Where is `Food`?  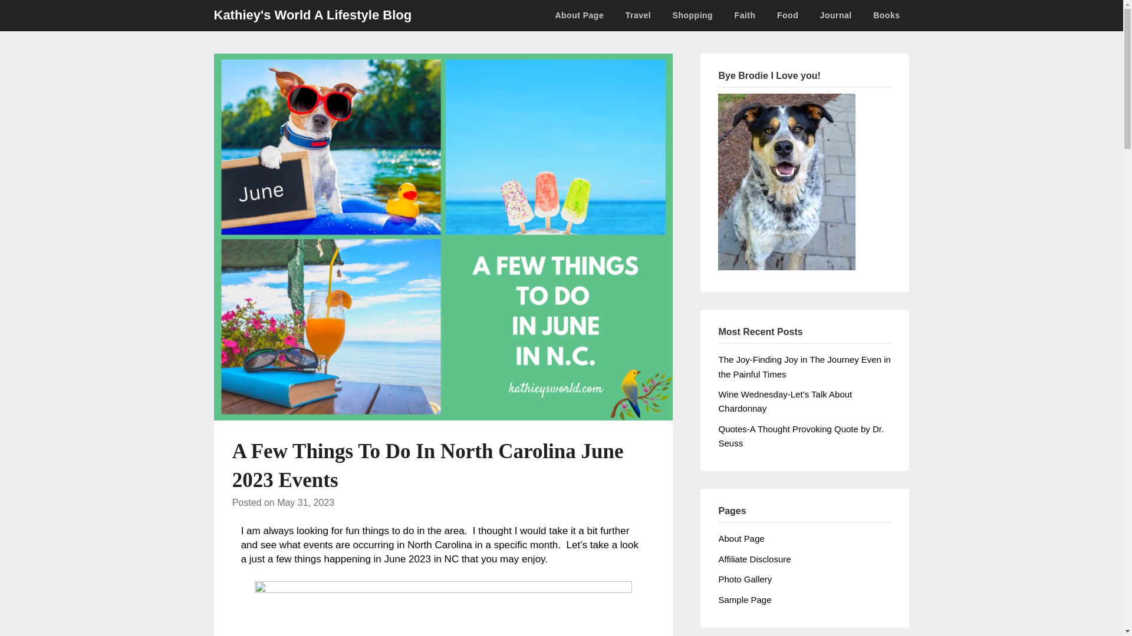 Food is located at coordinates (788, 15).